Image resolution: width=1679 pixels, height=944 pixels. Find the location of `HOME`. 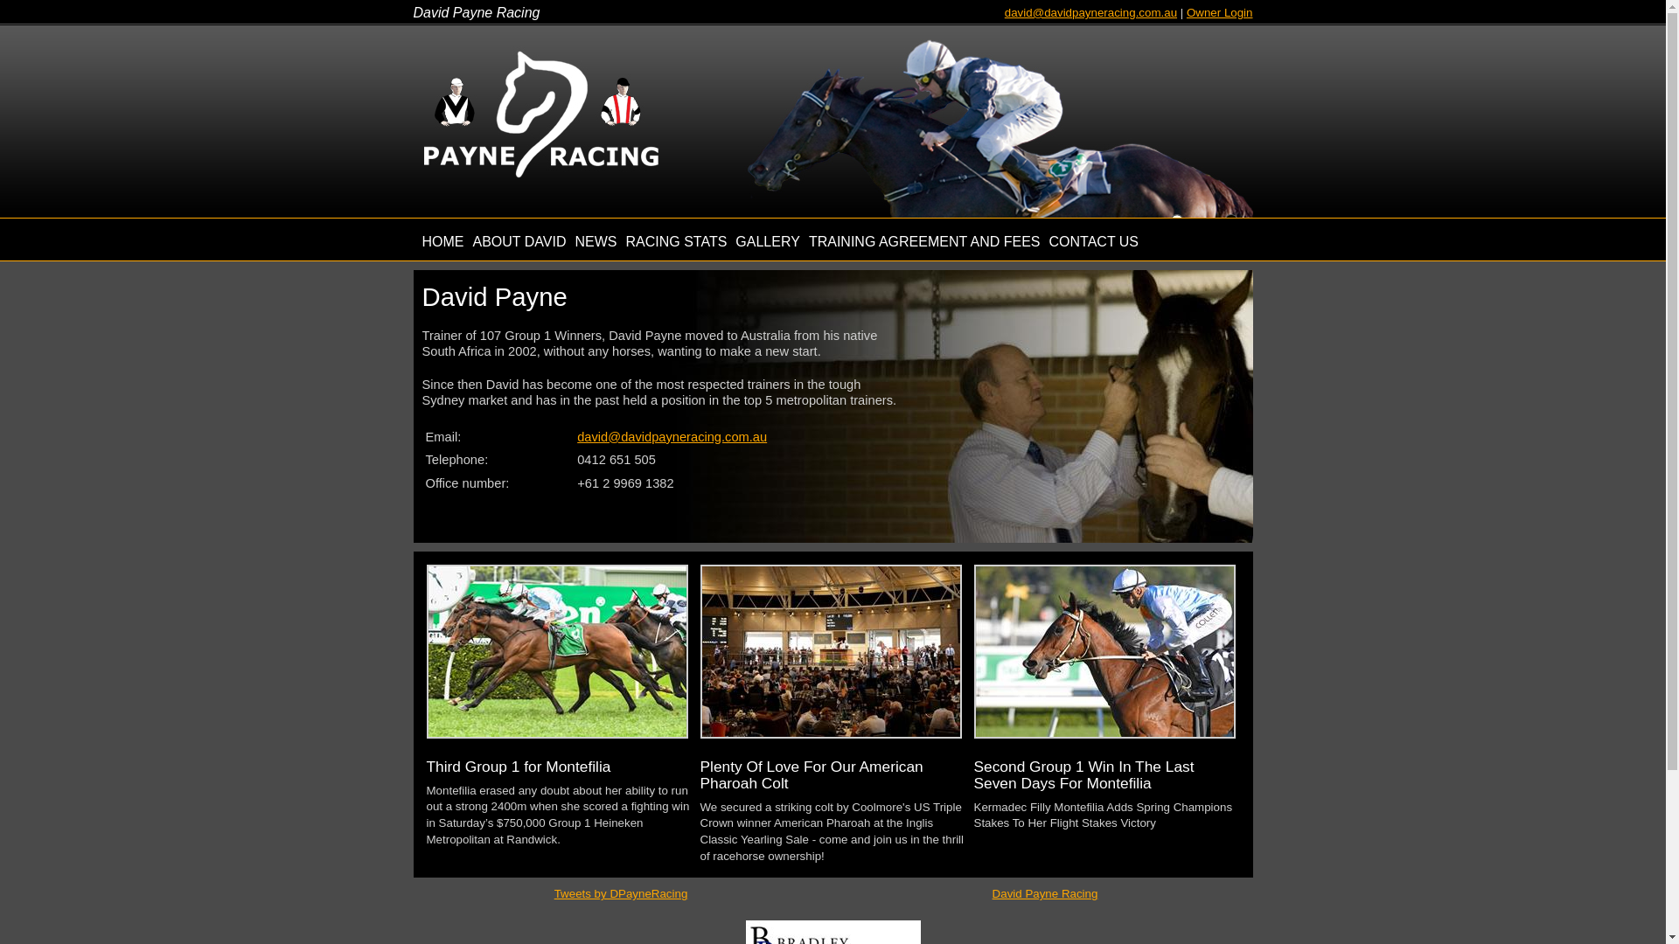

HOME is located at coordinates (442, 241).